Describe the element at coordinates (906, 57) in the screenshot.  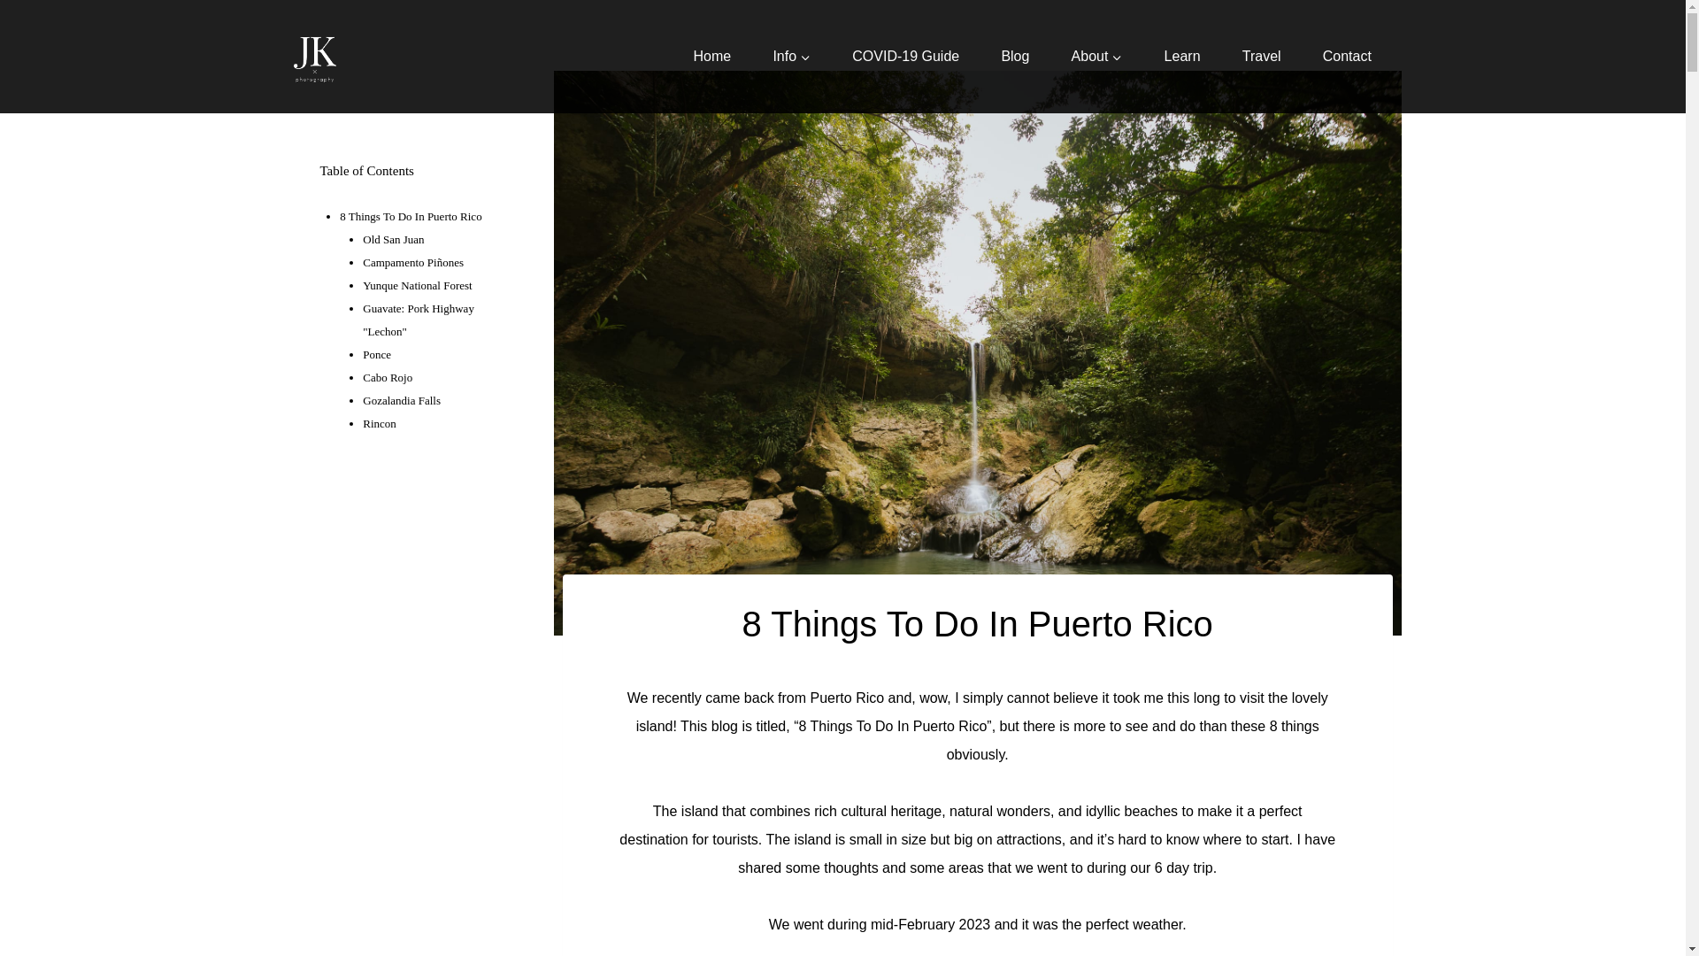
I see `COVID-19 Guide` at that location.